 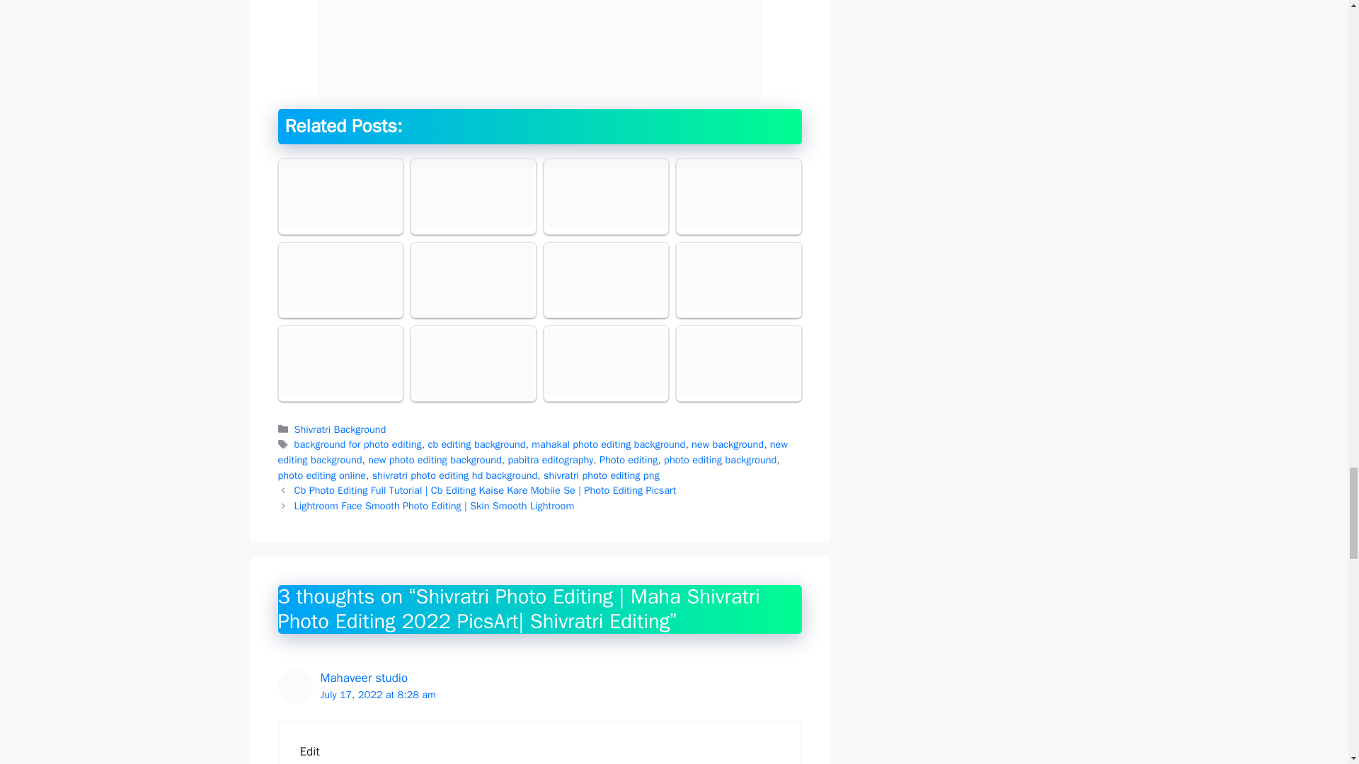 What do you see at coordinates (602, 475) in the screenshot?
I see `shivratri photo editing png` at bounding box center [602, 475].